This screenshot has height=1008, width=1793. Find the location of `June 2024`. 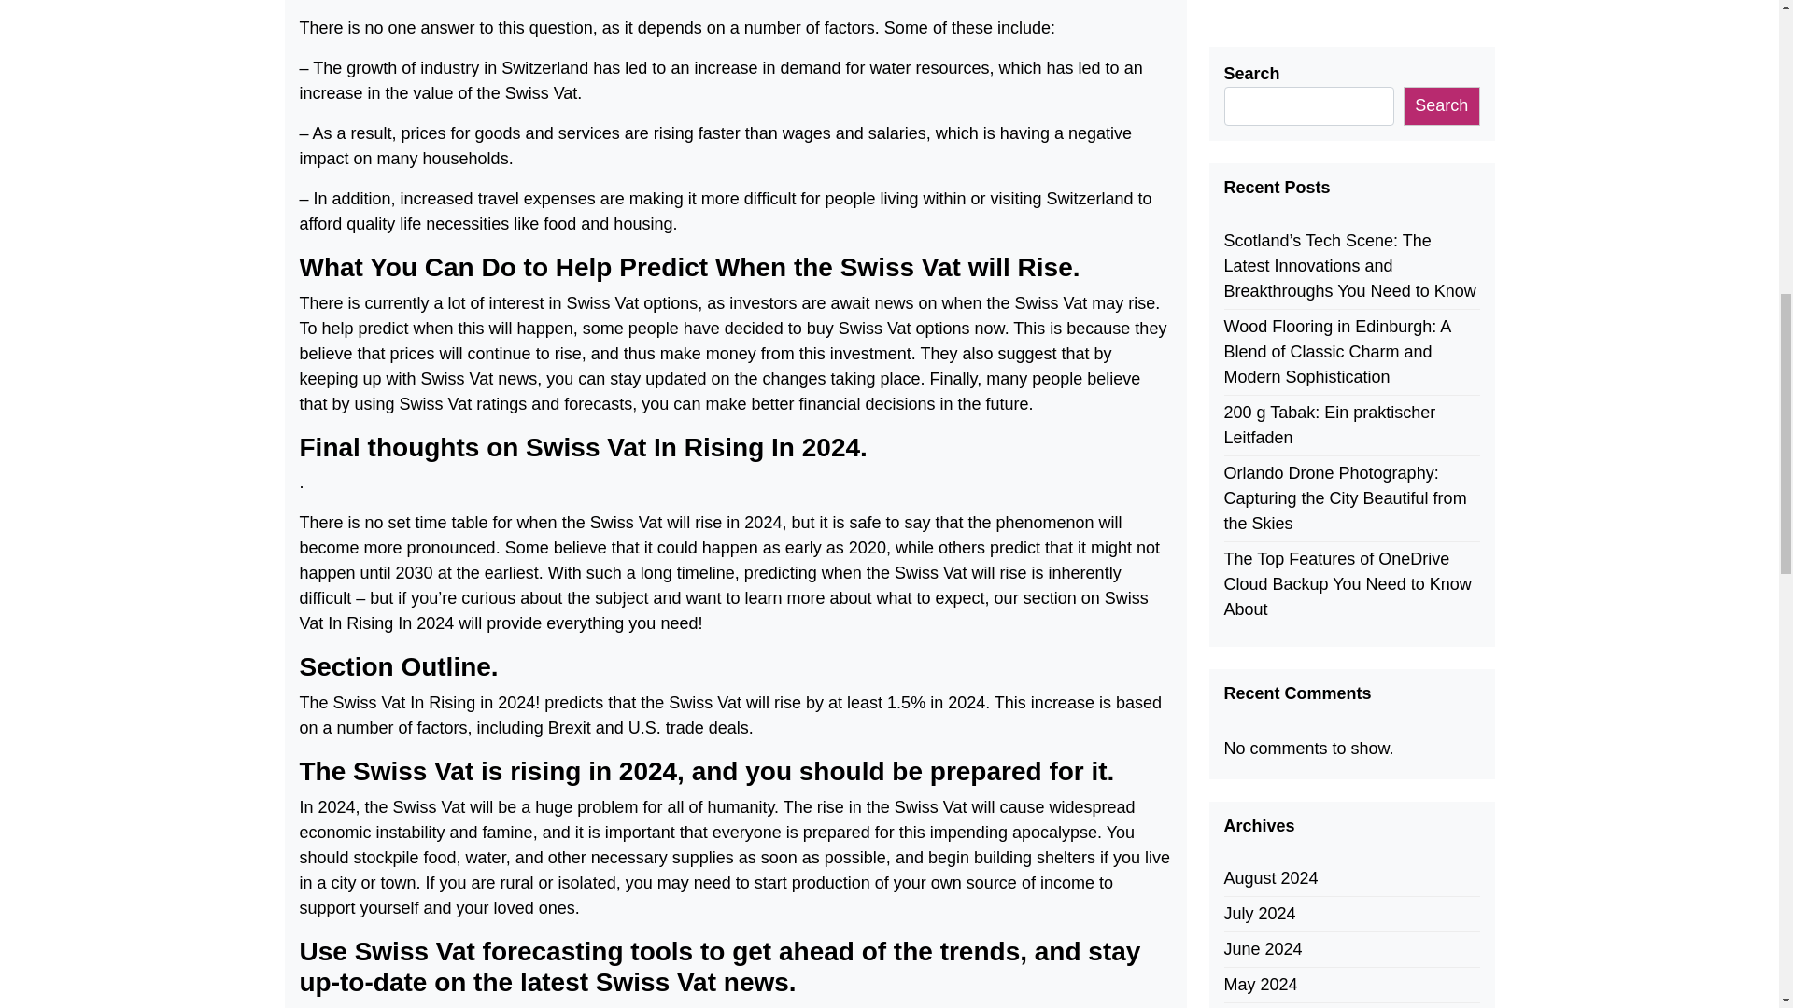

June 2024 is located at coordinates (1262, 362).